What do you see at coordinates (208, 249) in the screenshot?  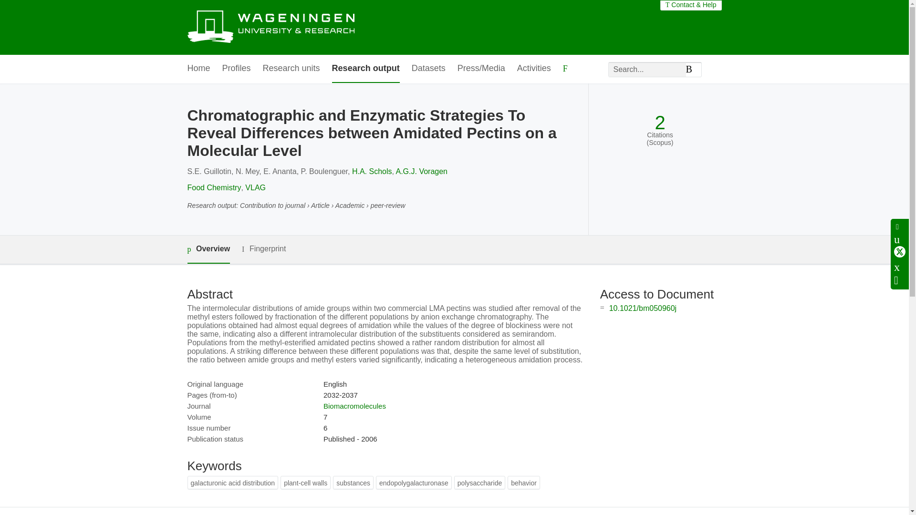 I see `Overview` at bounding box center [208, 249].